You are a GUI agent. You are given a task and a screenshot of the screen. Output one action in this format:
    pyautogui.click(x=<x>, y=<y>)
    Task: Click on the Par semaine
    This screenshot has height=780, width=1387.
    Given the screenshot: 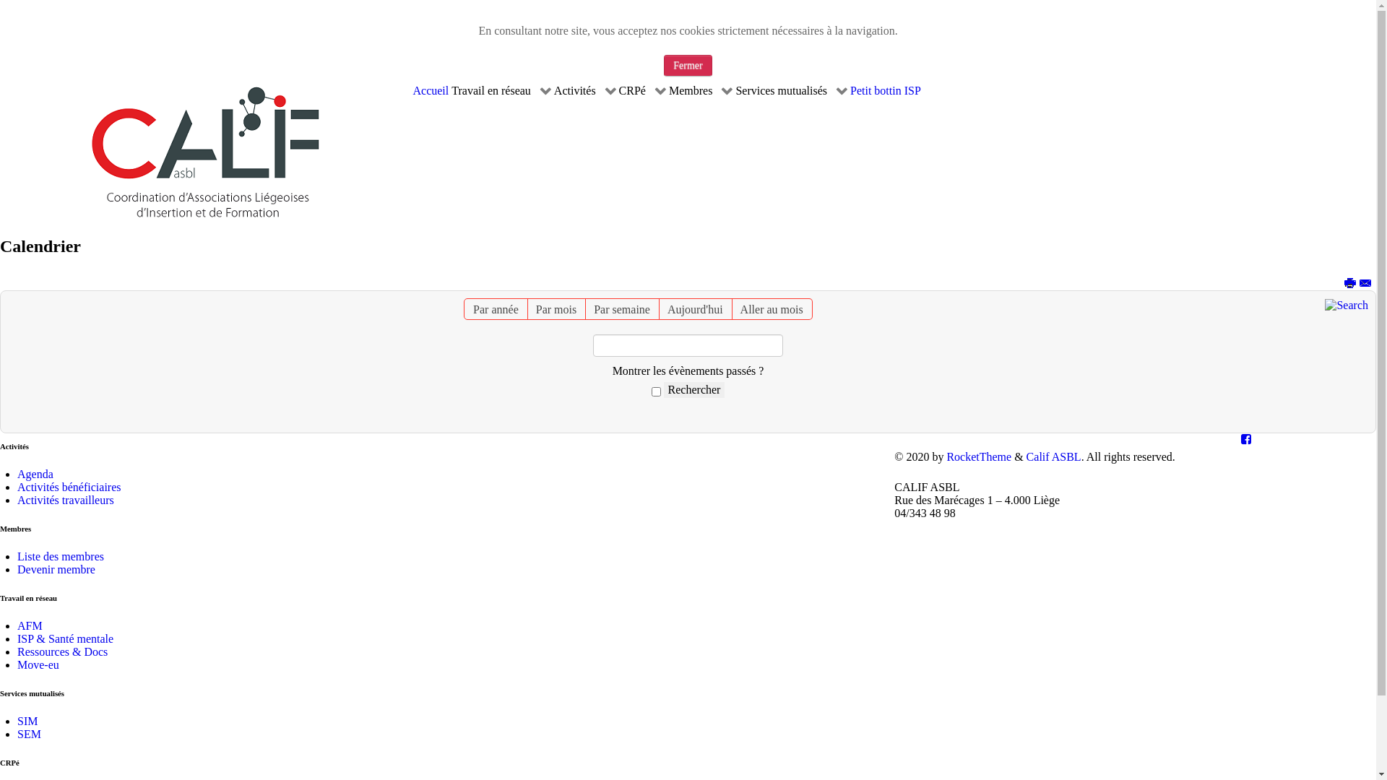 What is the action you would take?
    pyautogui.click(x=622, y=309)
    